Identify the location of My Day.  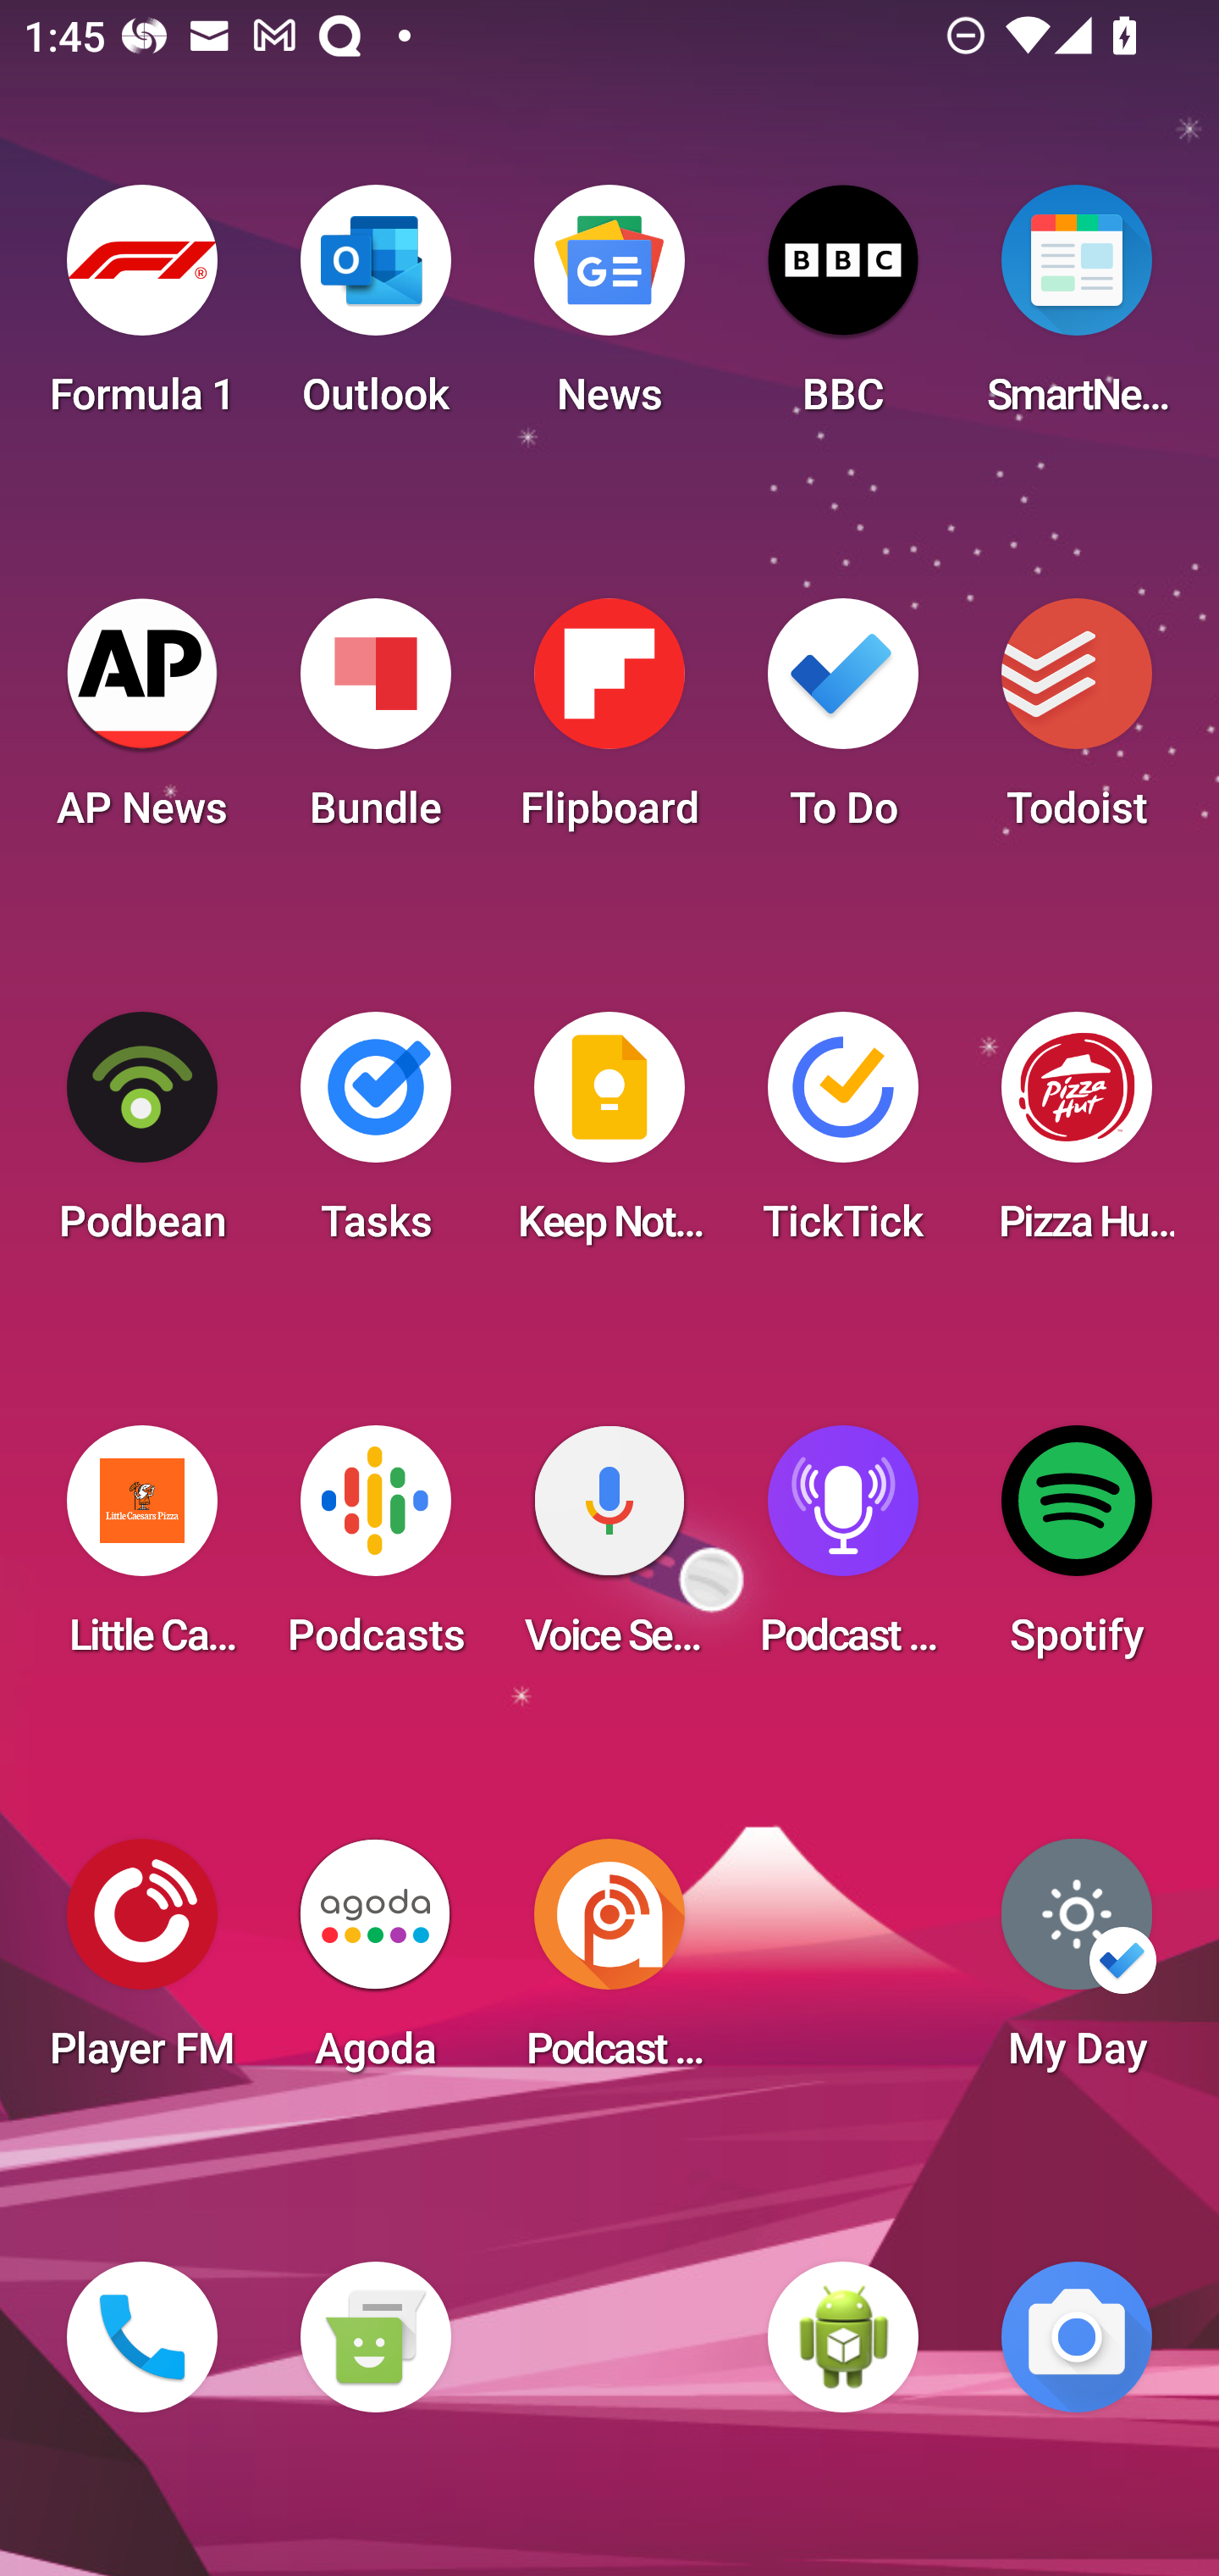
(1077, 1964).